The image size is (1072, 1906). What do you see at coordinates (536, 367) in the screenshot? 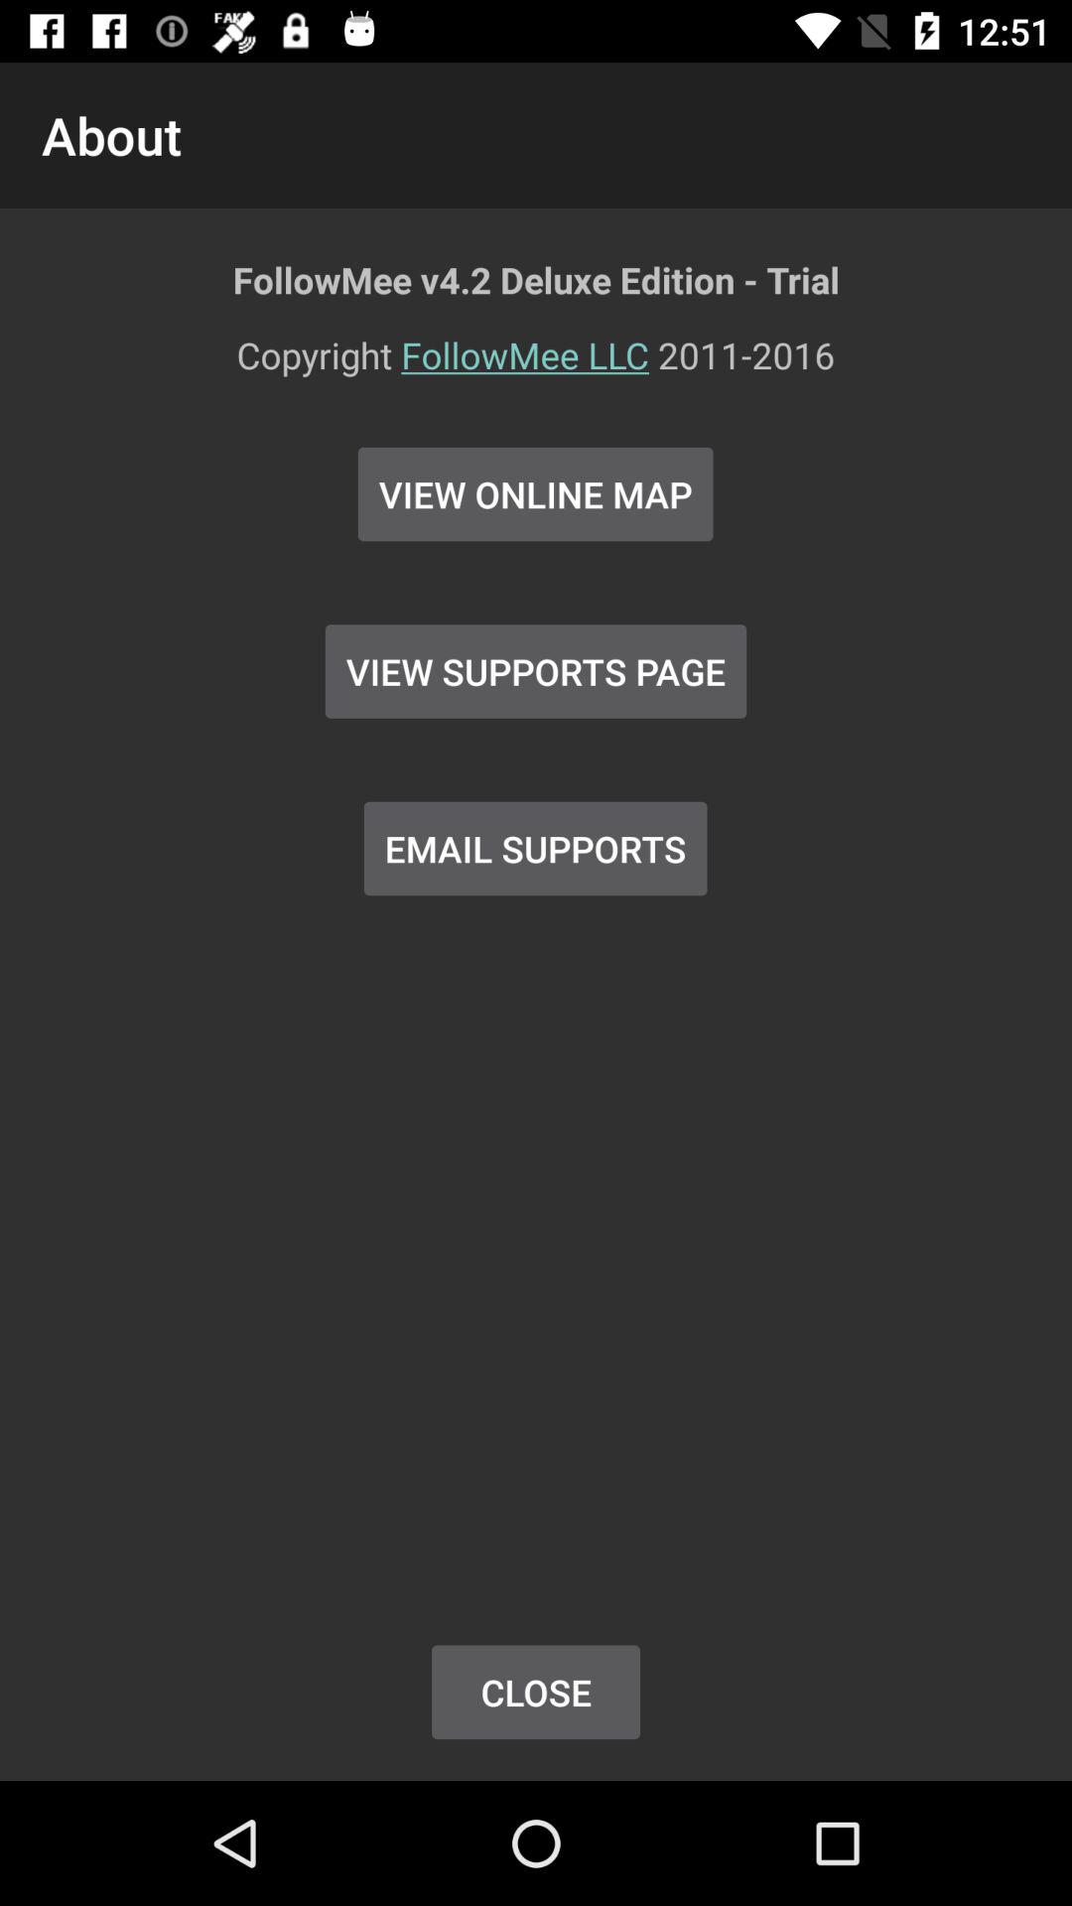
I see `scroll until the copyright followmee llc app` at bounding box center [536, 367].